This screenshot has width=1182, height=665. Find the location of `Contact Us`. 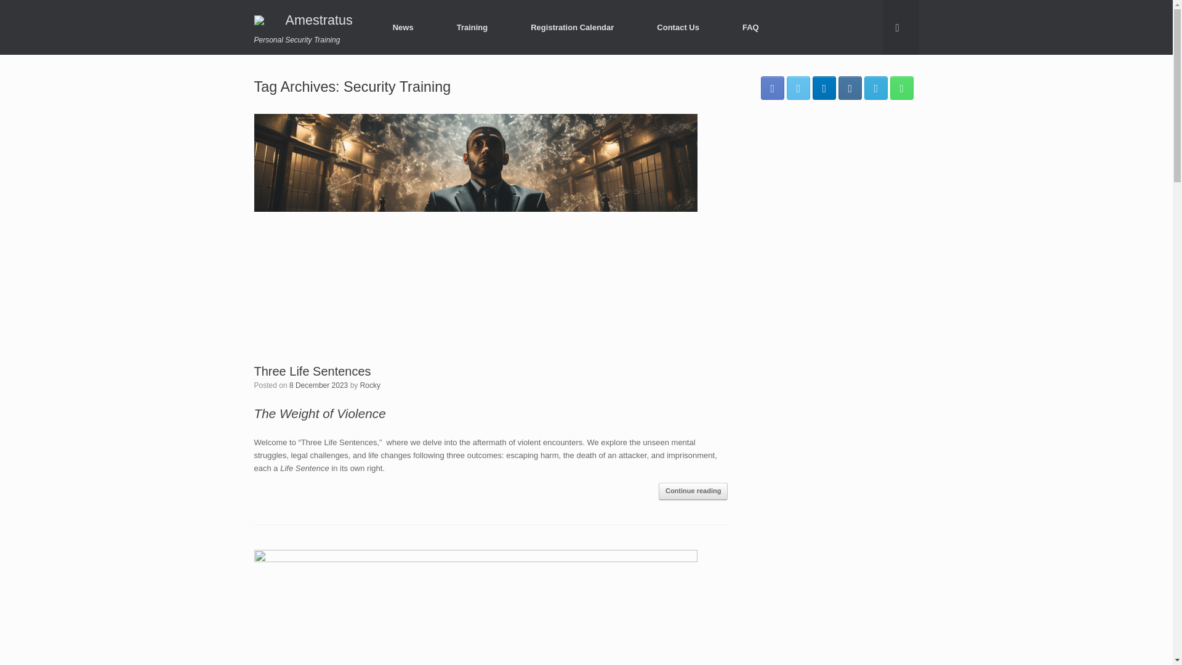

Contact Us is located at coordinates (678, 27).